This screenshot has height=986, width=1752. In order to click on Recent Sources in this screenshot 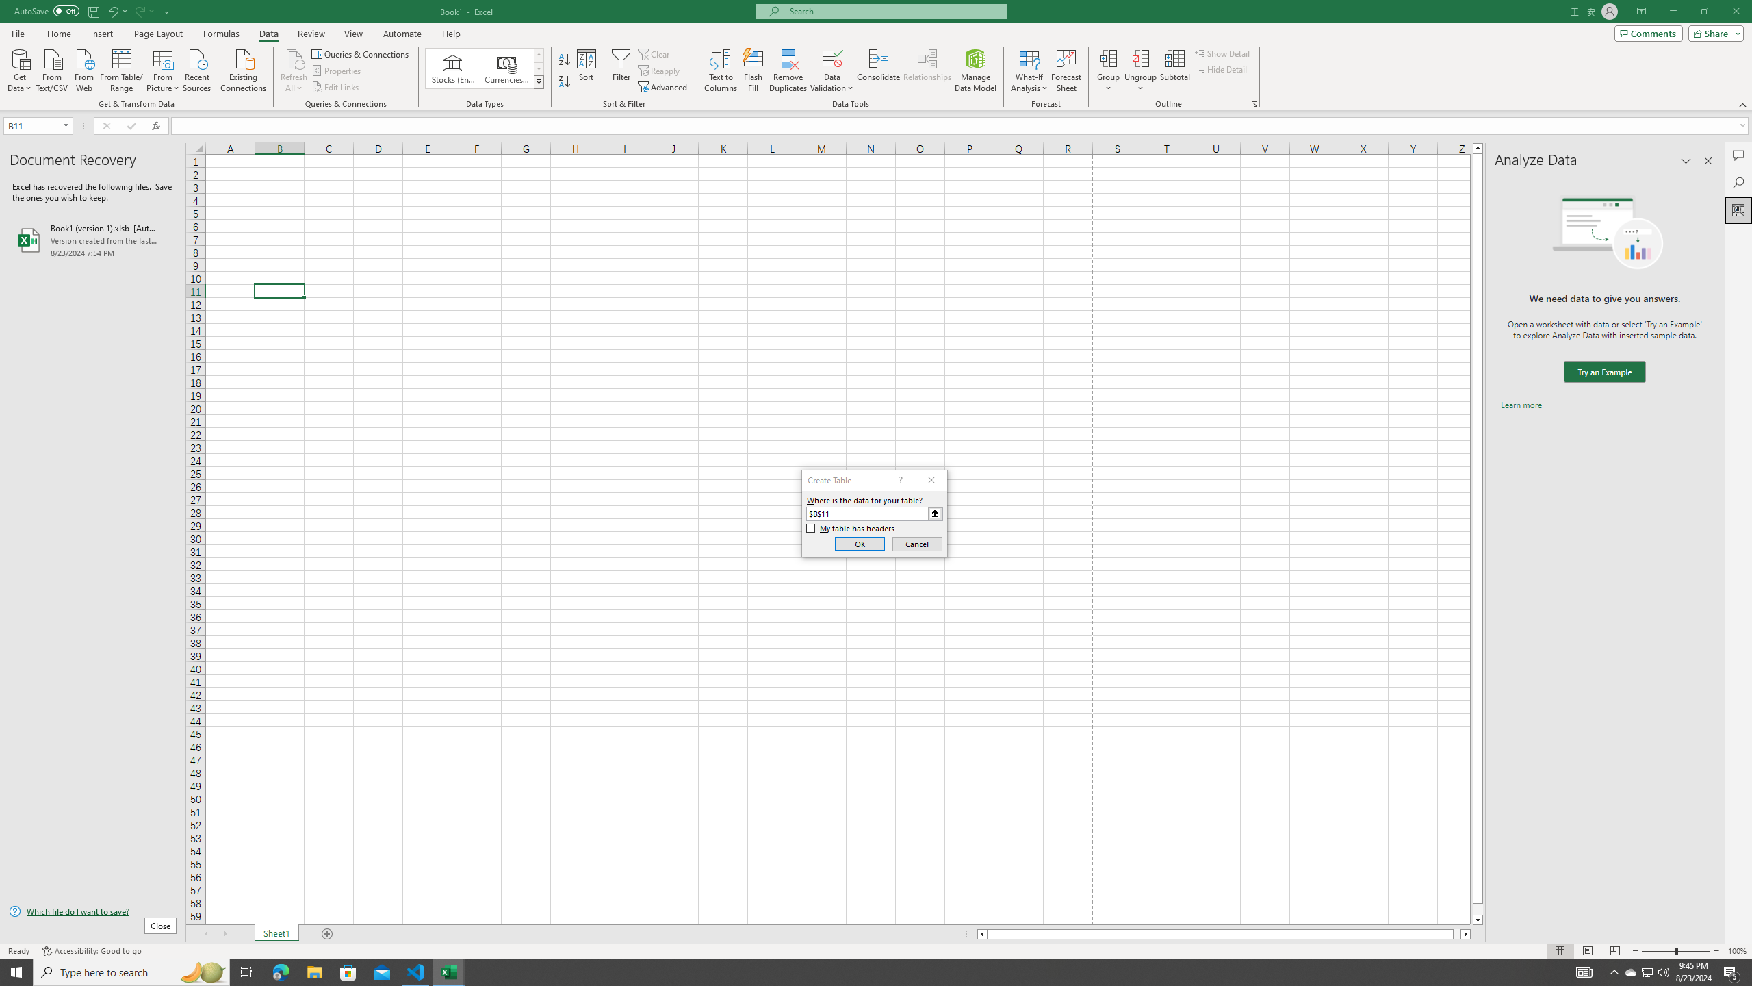, I will do `click(197, 69)`.